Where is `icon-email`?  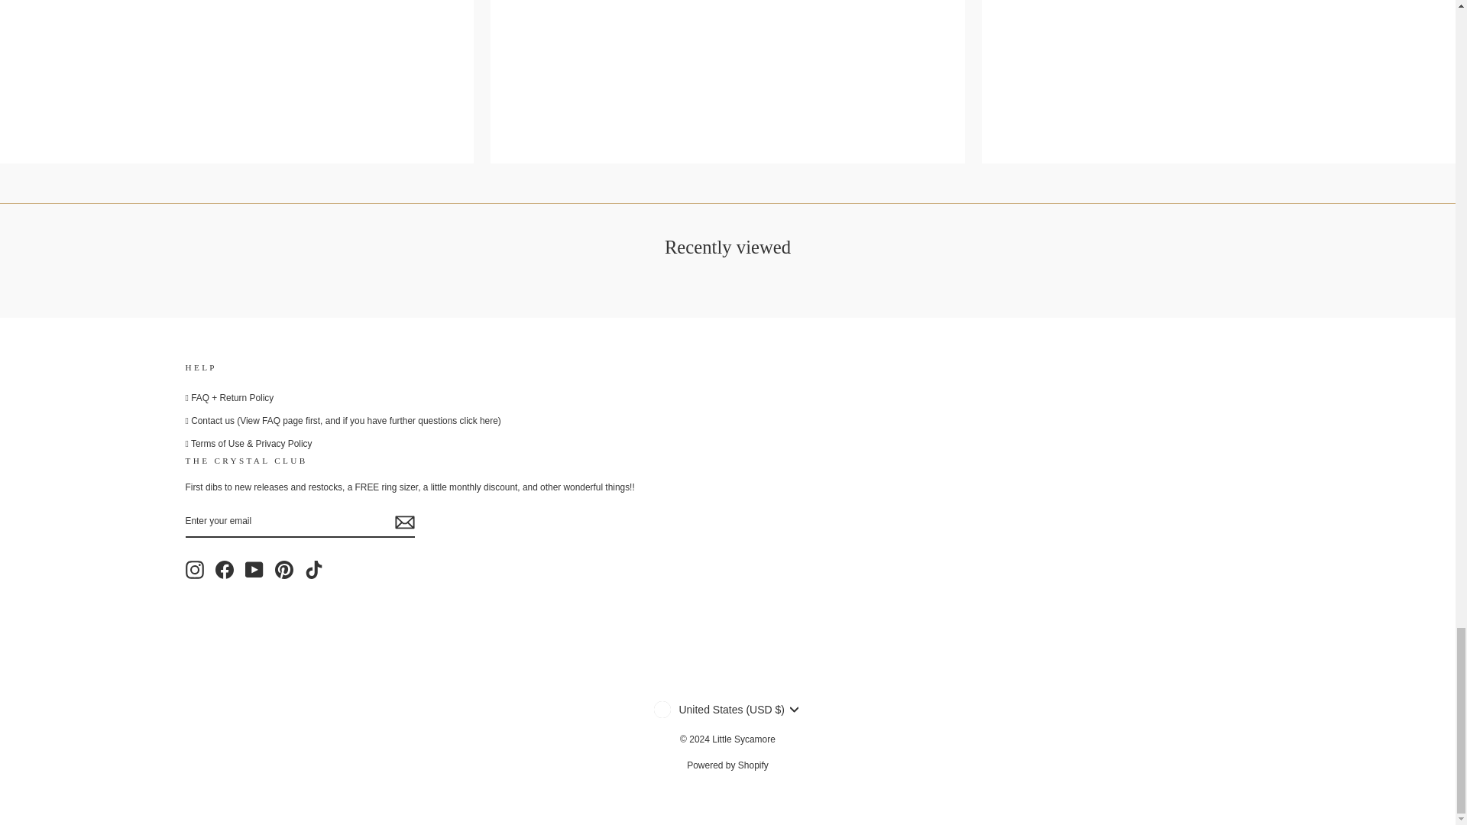 icon-email is located at coordinates (403, 522).